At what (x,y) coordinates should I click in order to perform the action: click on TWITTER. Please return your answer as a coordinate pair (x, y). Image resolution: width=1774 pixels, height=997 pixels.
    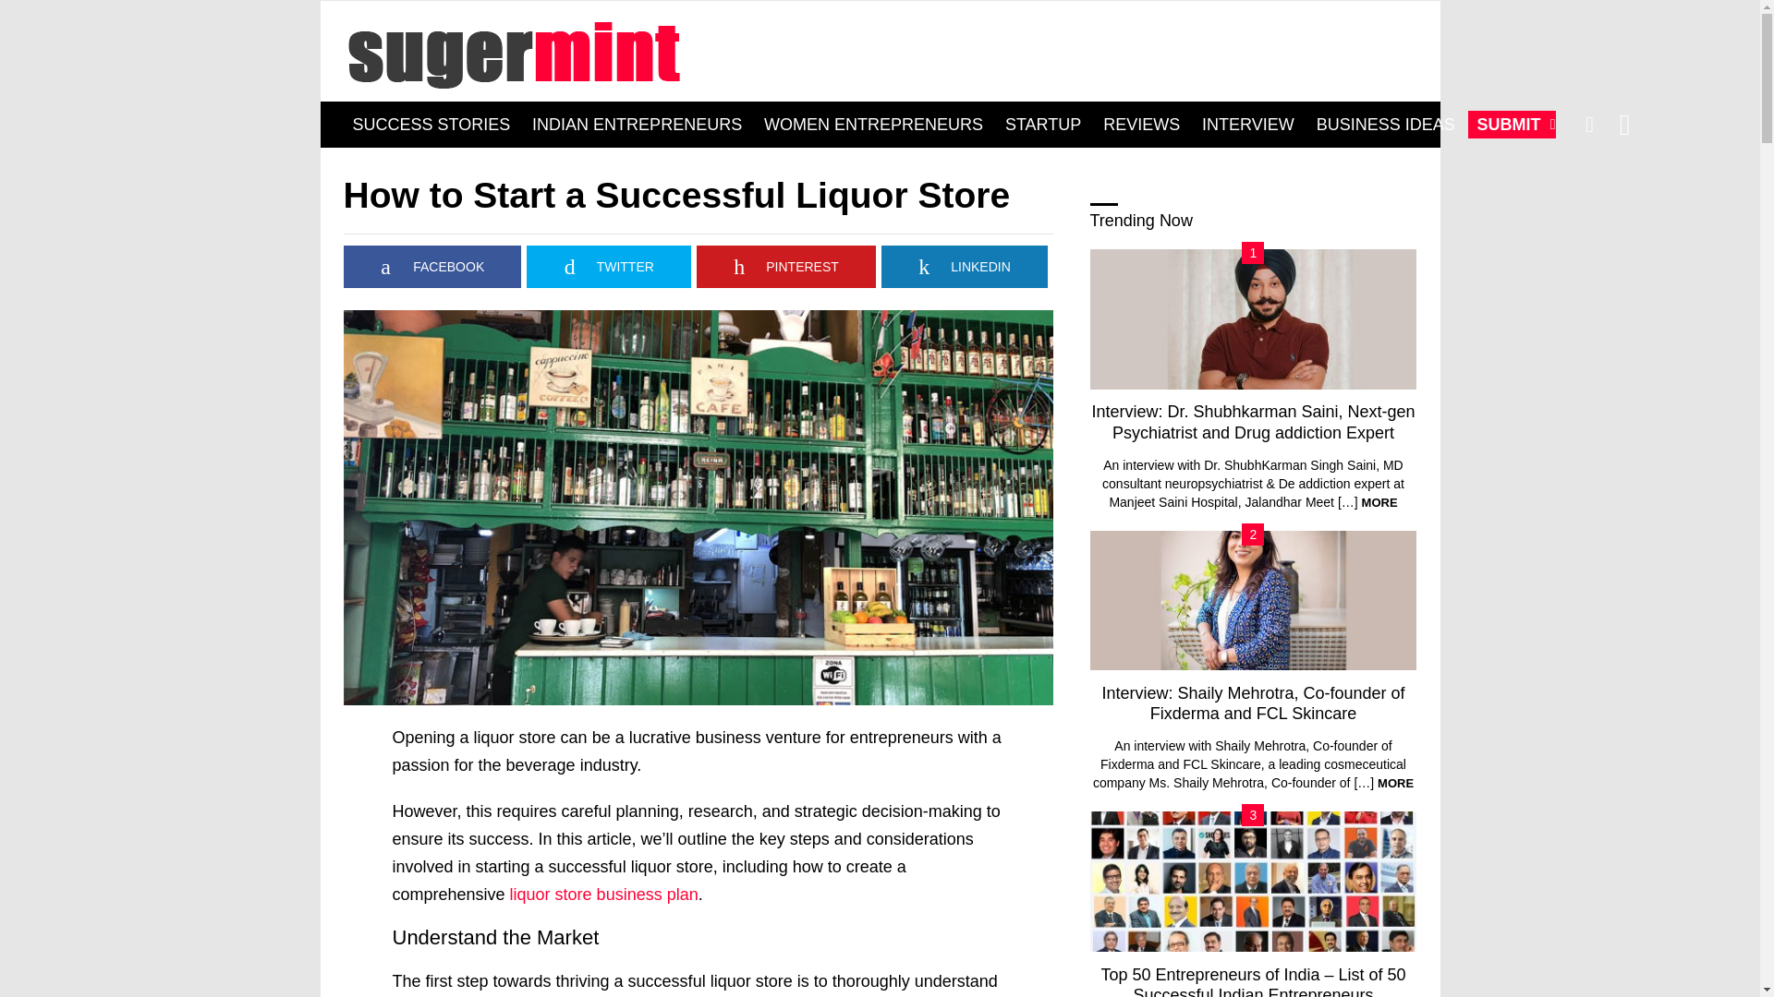
    Looking at the image, I should click on (609, 266).